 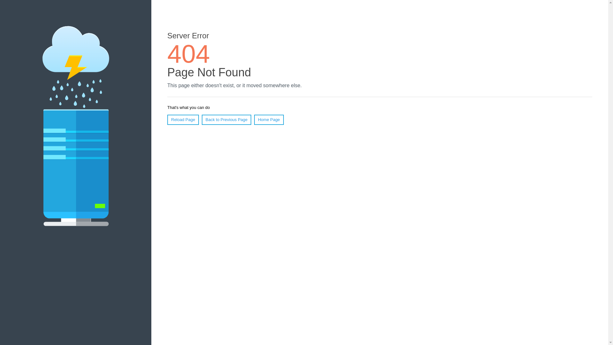 I want to click on Back to Previous Page, so click(x=227, y=120).